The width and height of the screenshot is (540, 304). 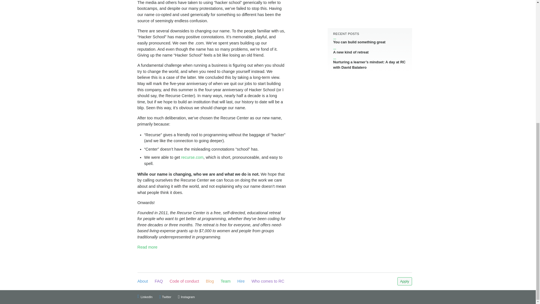 I want to click on Twitter, so click(x=165, y=297).